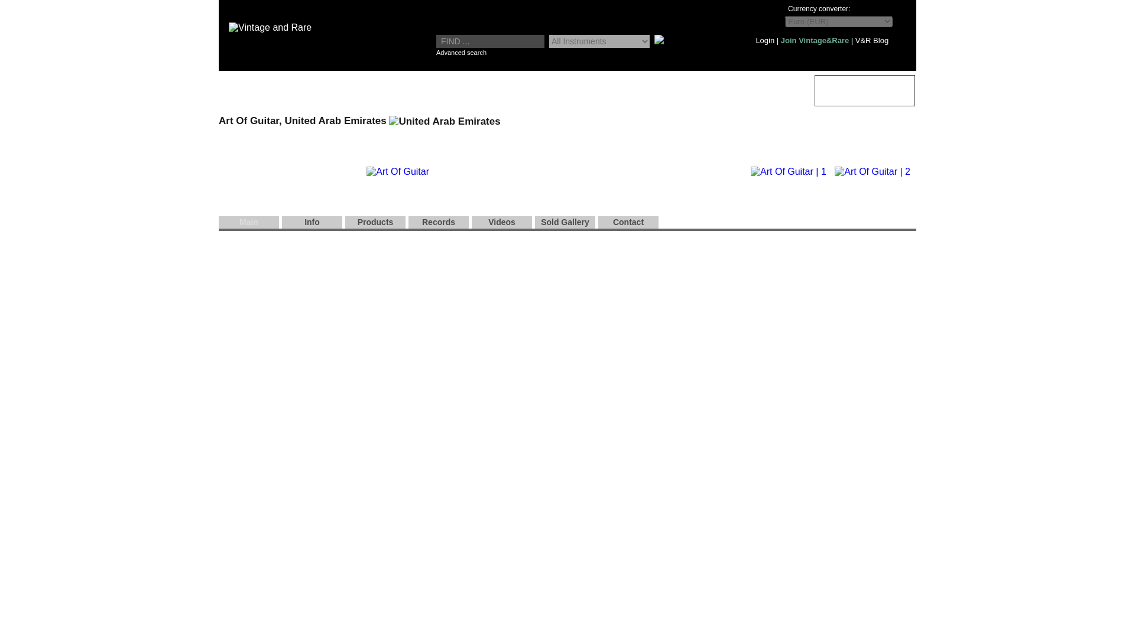  Describe the element at coordinates (375, 222) in the screenshot. I see `Products` at that location.